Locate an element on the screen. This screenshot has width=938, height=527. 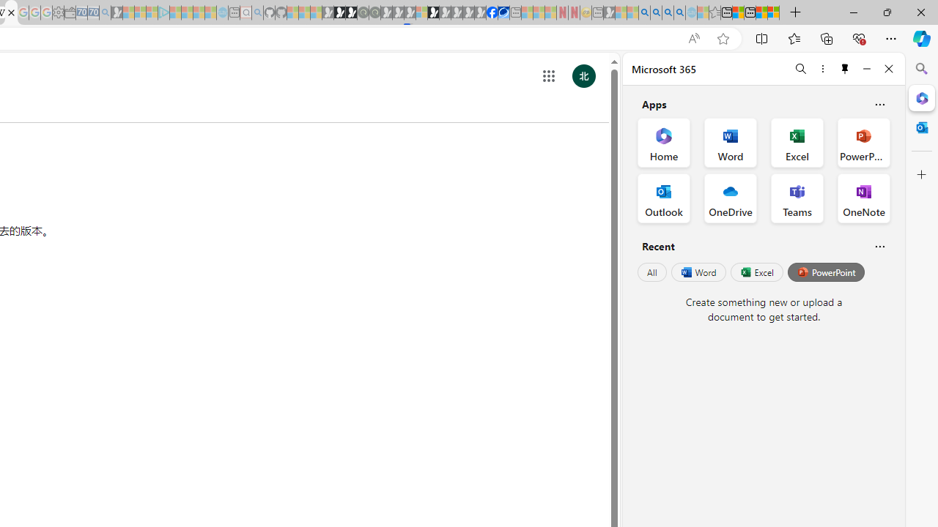
Is this helpful? is located at coordinates (879, 246).